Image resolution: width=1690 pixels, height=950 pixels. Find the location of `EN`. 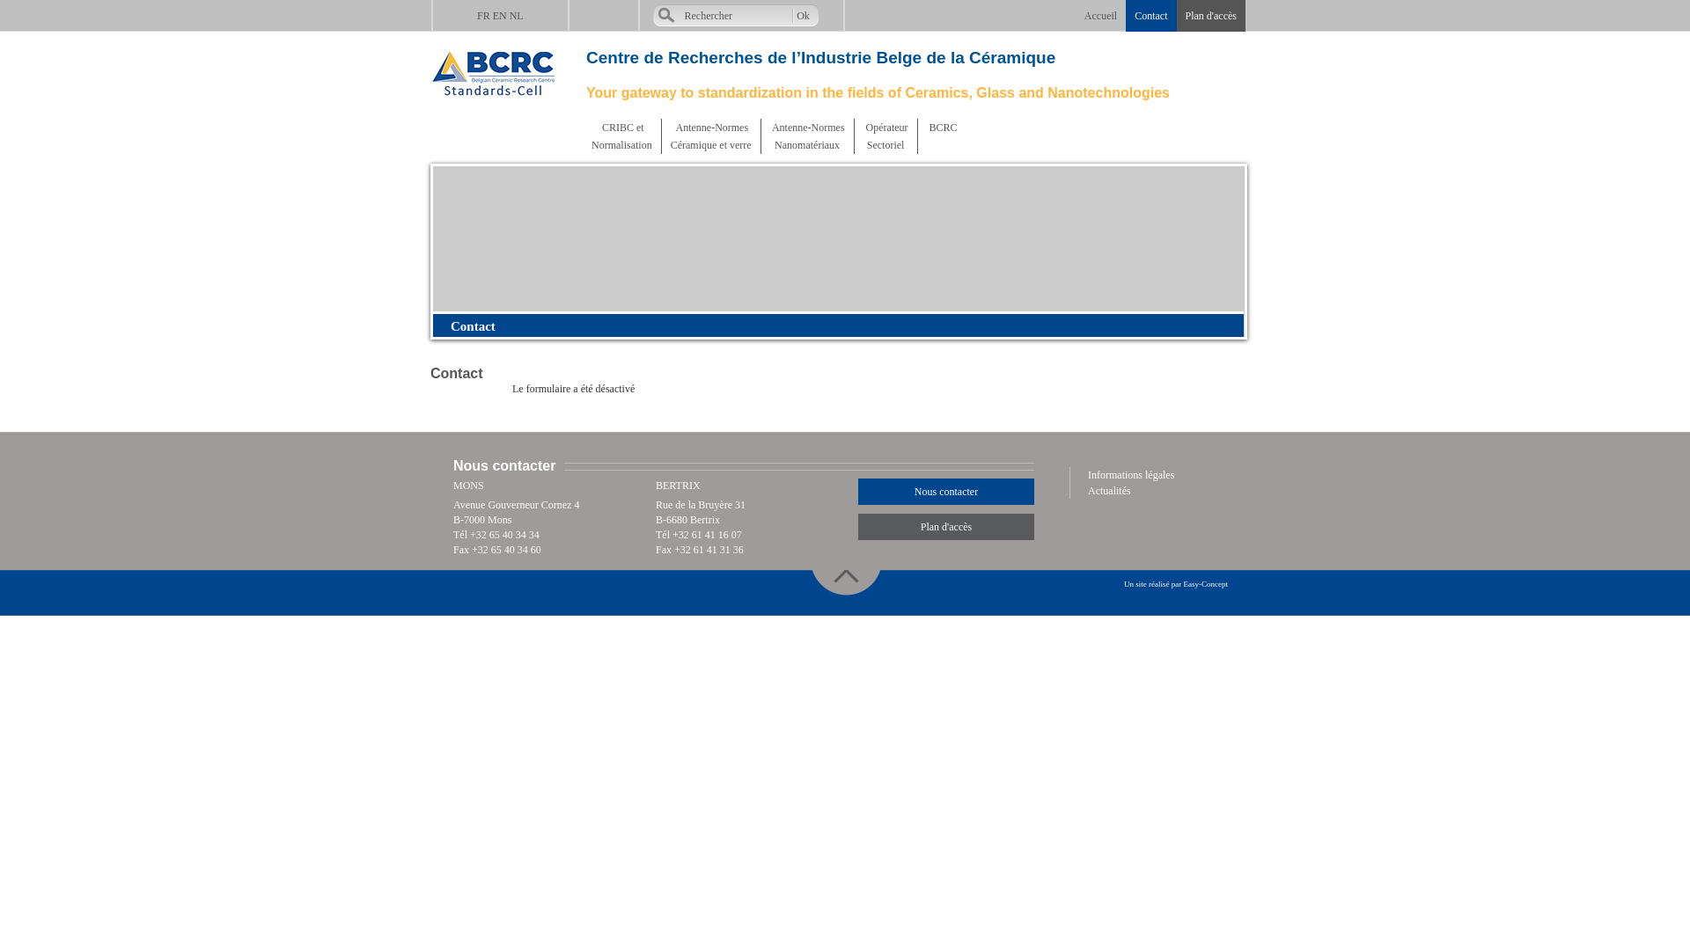

EN is located at coordinates (500, 16).